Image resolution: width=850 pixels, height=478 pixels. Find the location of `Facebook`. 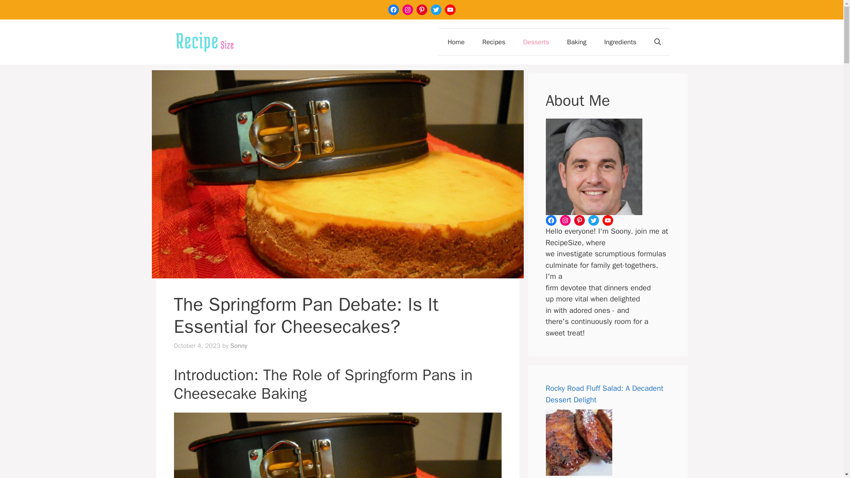

Facebook is located at coordinates (393, 9).